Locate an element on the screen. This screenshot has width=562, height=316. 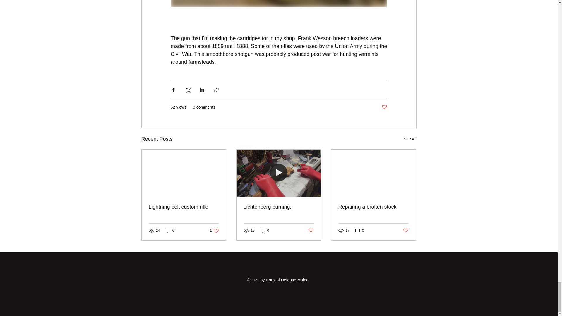
Post not marked as liked is located at coordinates (410, 139).